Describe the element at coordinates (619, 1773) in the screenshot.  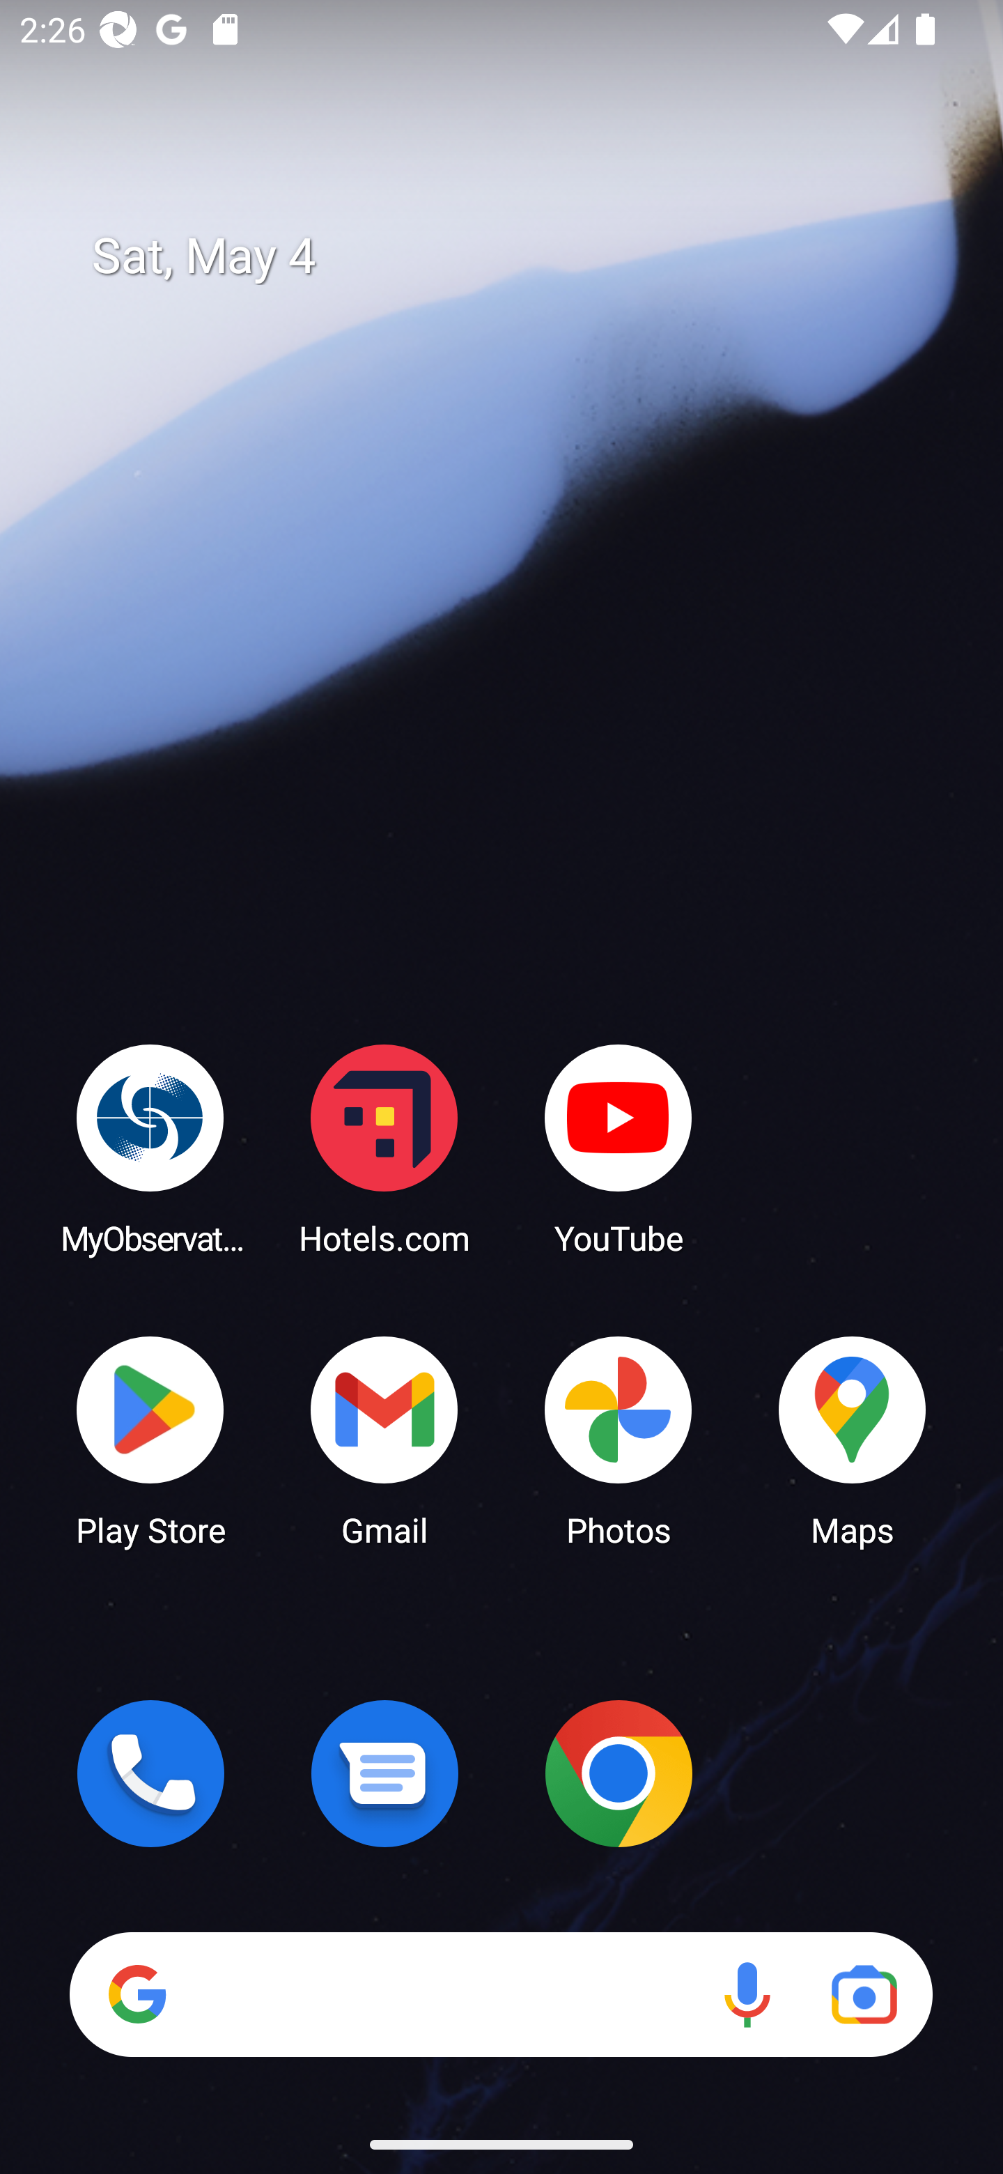
I see `Chrome` at that location.